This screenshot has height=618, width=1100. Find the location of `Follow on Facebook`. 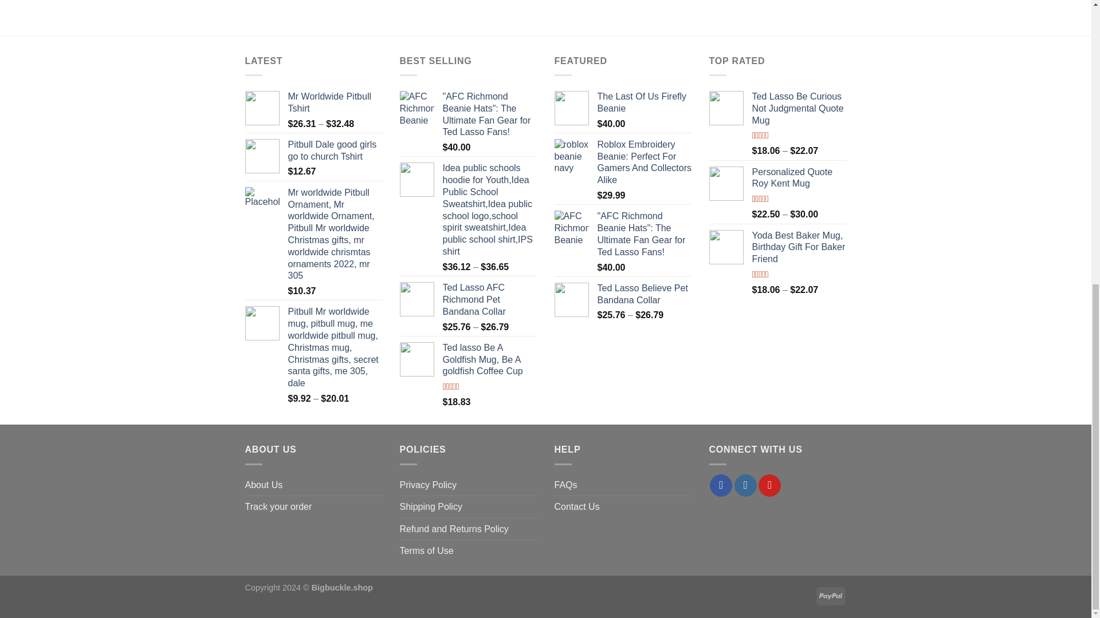

Follow on Facebook is located at coordinates (721, 485).